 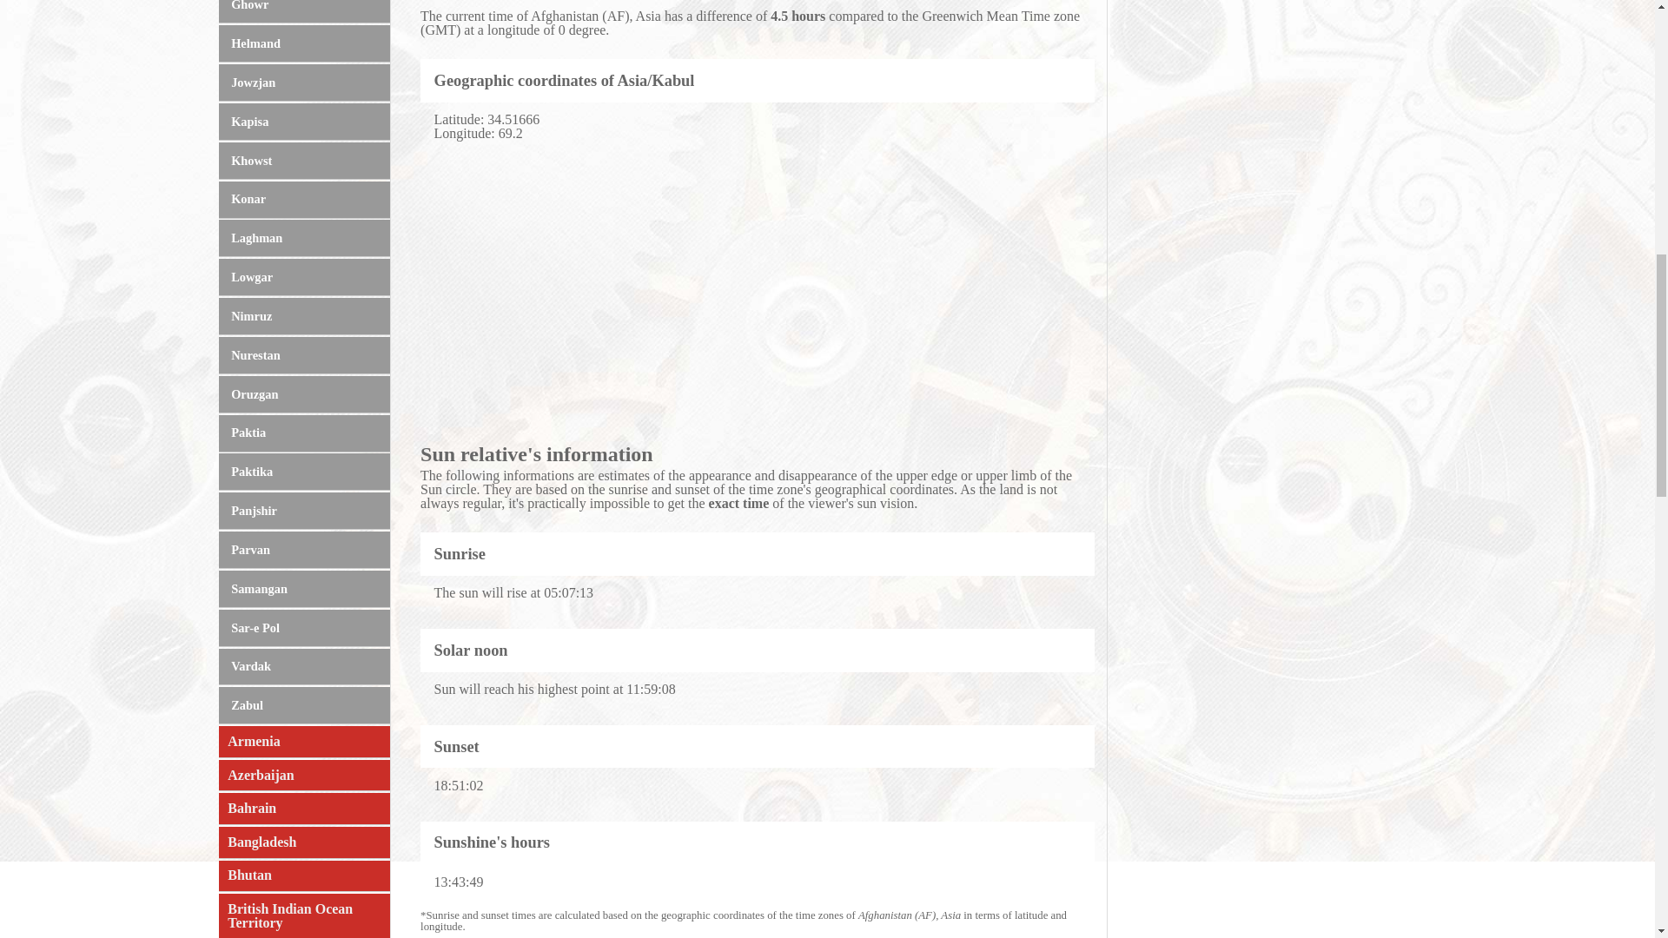 What do you see at coordinates (303, 278) in the screenshot?
I see `Lowgar` at bounding box center [303, 278].